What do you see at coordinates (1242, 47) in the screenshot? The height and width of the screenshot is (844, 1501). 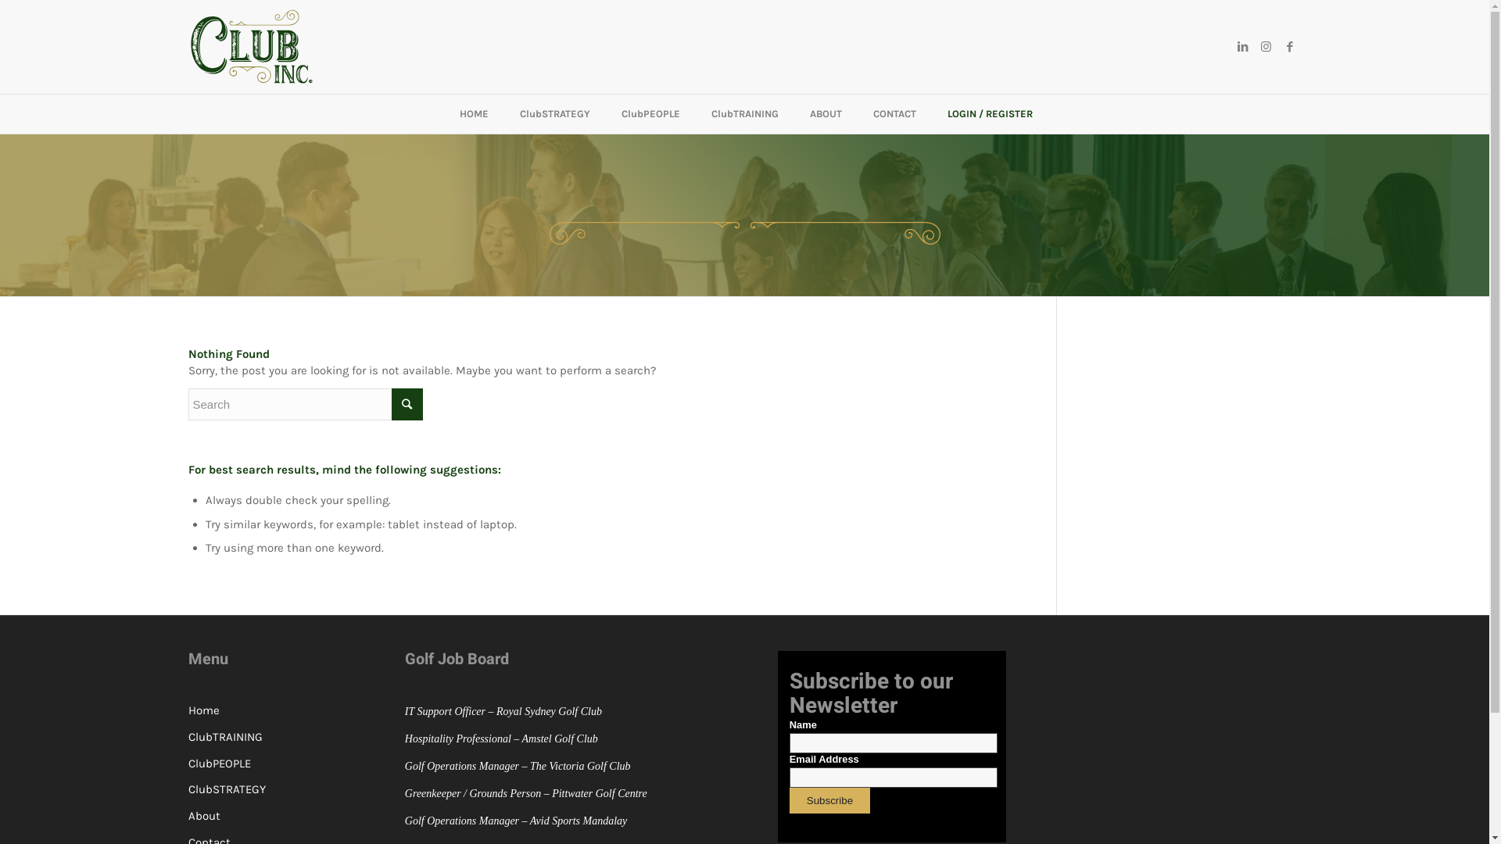 I see `LinkedIn` at bounding box center [1242, 47].